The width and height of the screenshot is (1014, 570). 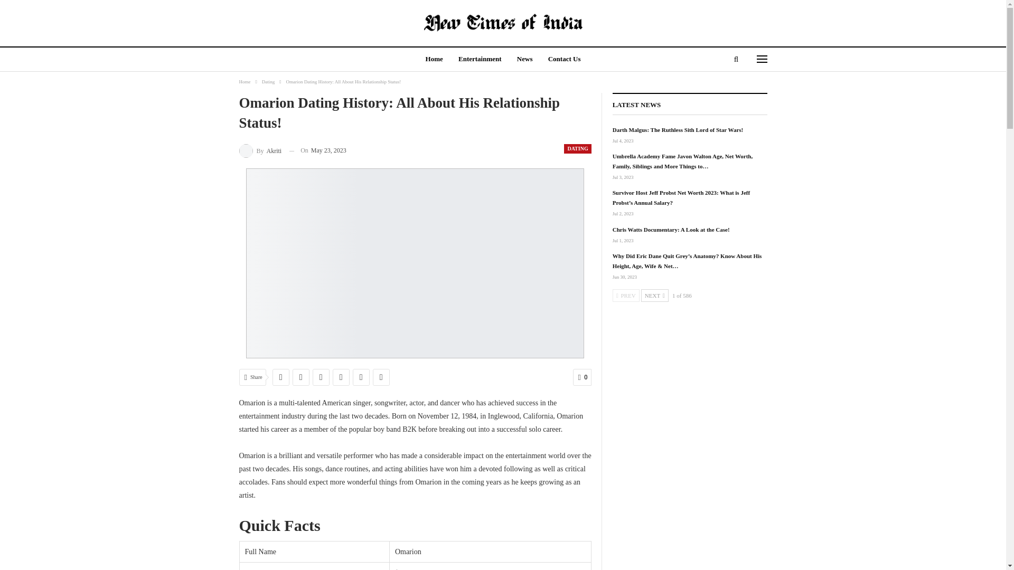 What do you see at coordinates (244, 81) in the screenshot?
I see `Home` at bounding box center [244, 81].